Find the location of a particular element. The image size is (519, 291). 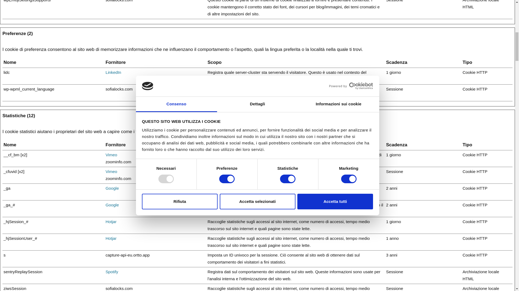

l'informativa sulla privacy di Hotjar is located at coordinates (111, 238).